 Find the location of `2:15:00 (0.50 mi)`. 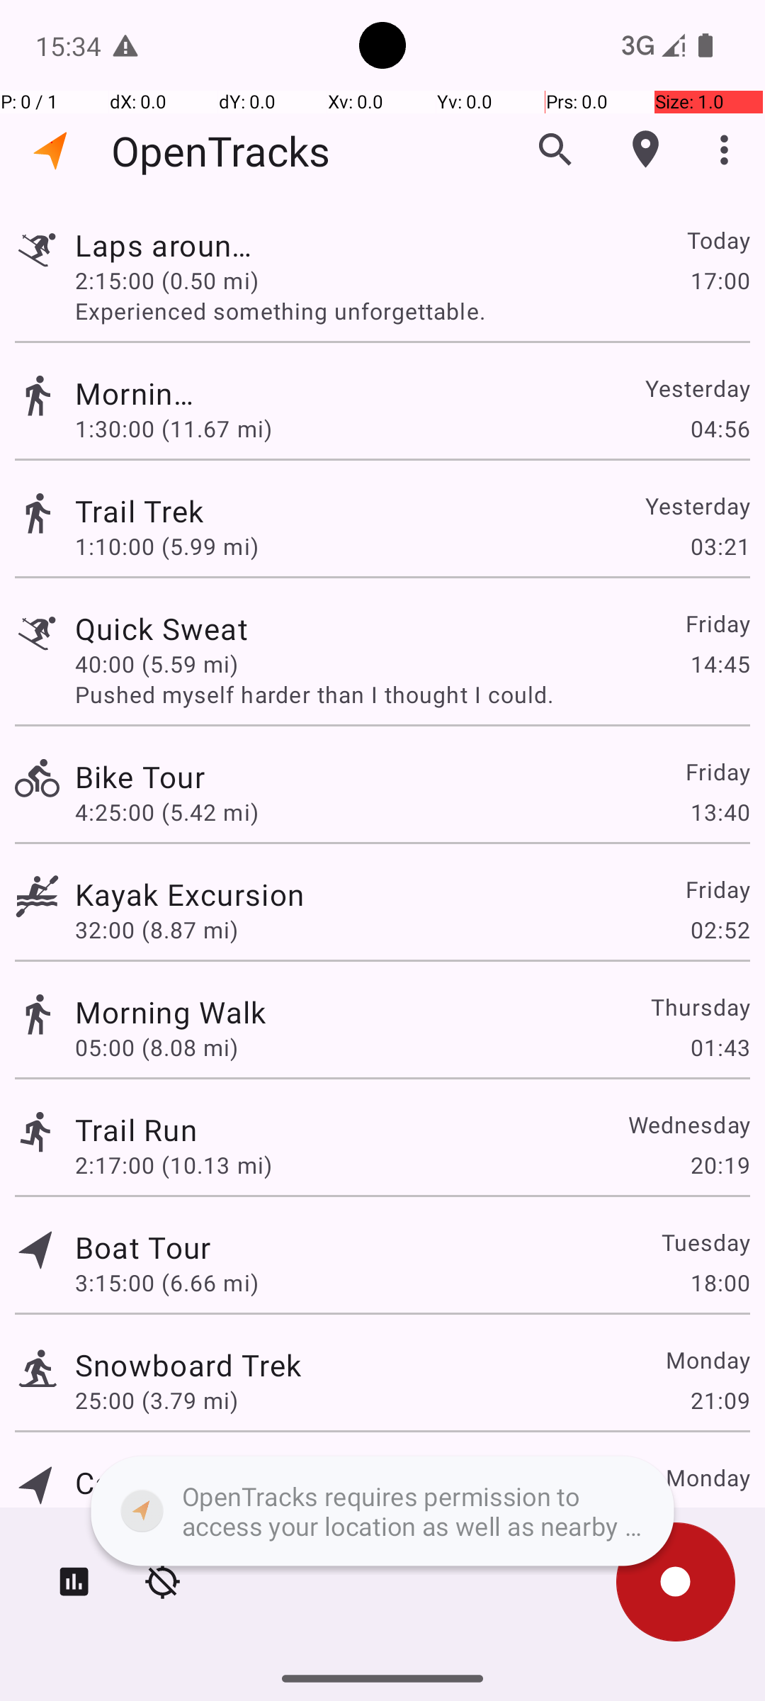

2:15:00 (0.50 mi) is located at coordinates (167, 280).